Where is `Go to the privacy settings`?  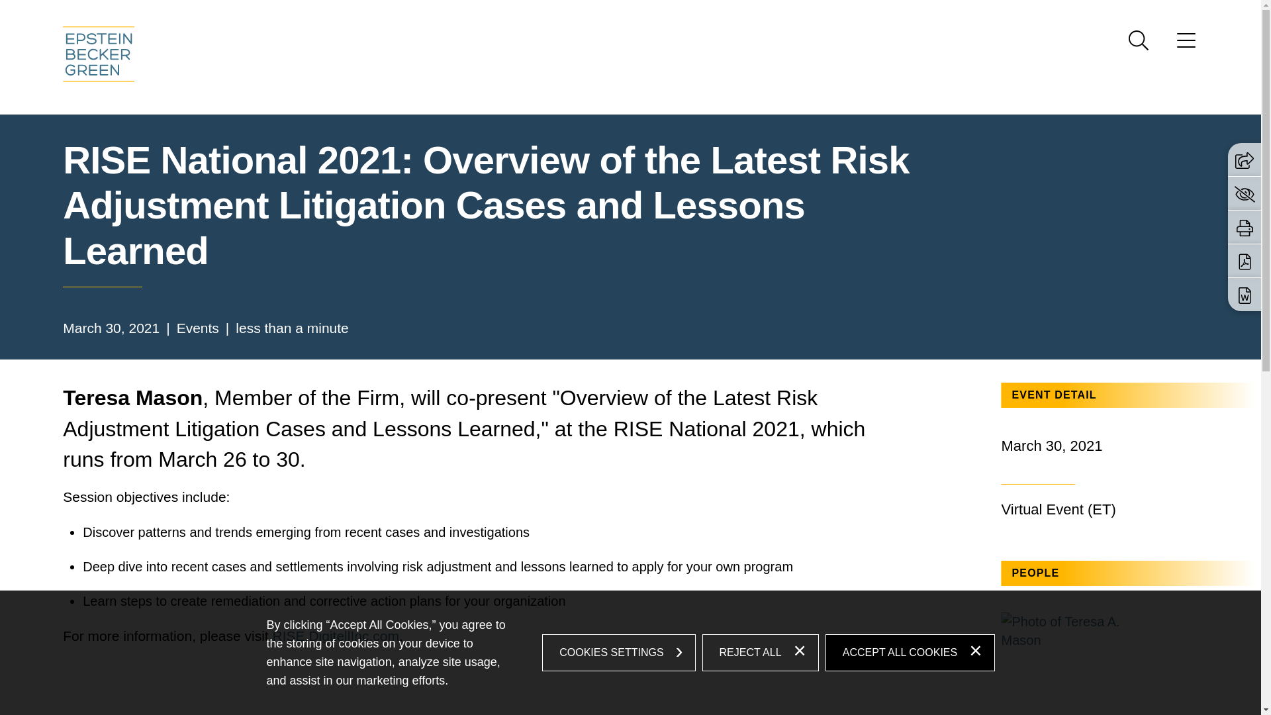 Go to the privacy settings is located at coordinates (1245, 193).